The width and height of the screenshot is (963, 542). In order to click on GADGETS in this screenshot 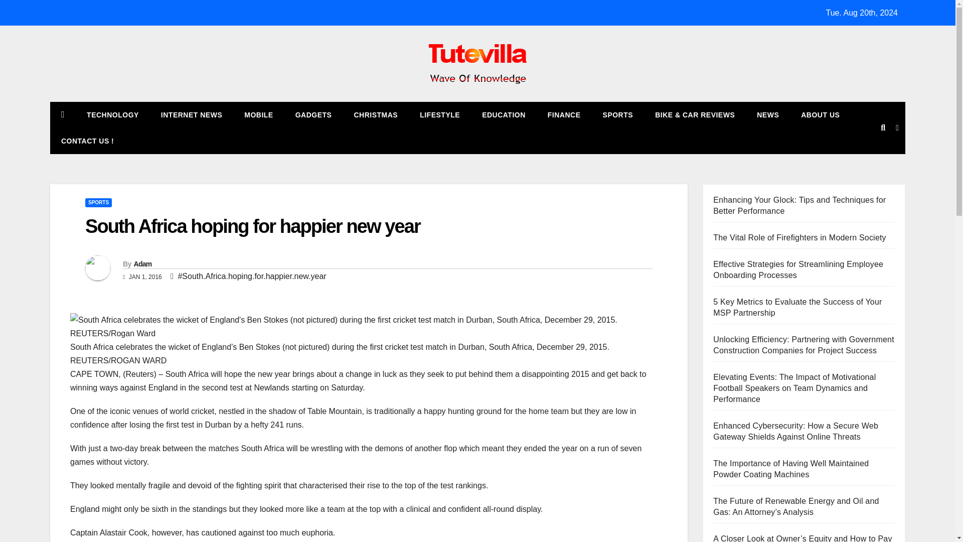, I will do `click(313, 114)`.